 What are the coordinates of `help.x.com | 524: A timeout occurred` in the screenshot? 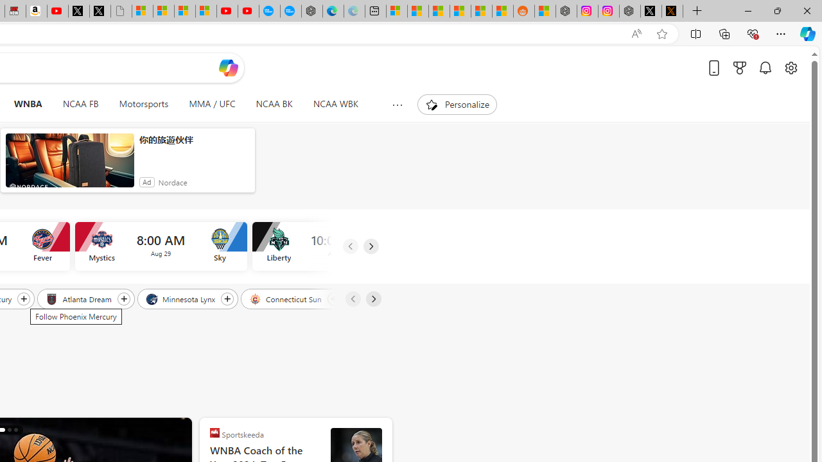 It's located at (672, 12).